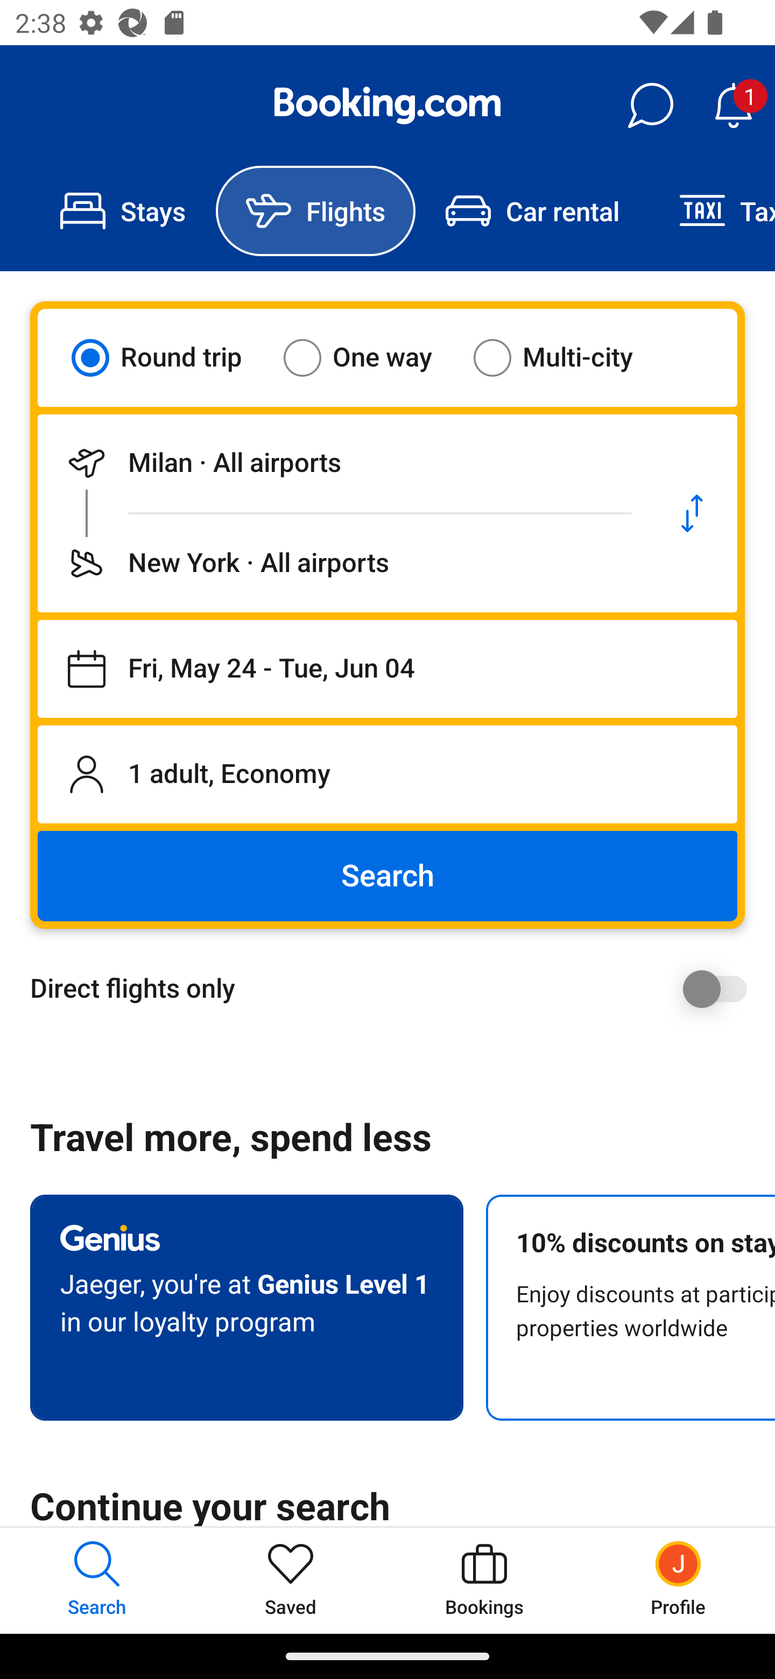 The width and height of the screenshot is (775, 1679). Describe the element at coordinates (395, 989) in the screenshot. I see `Direct flights only` at that location.